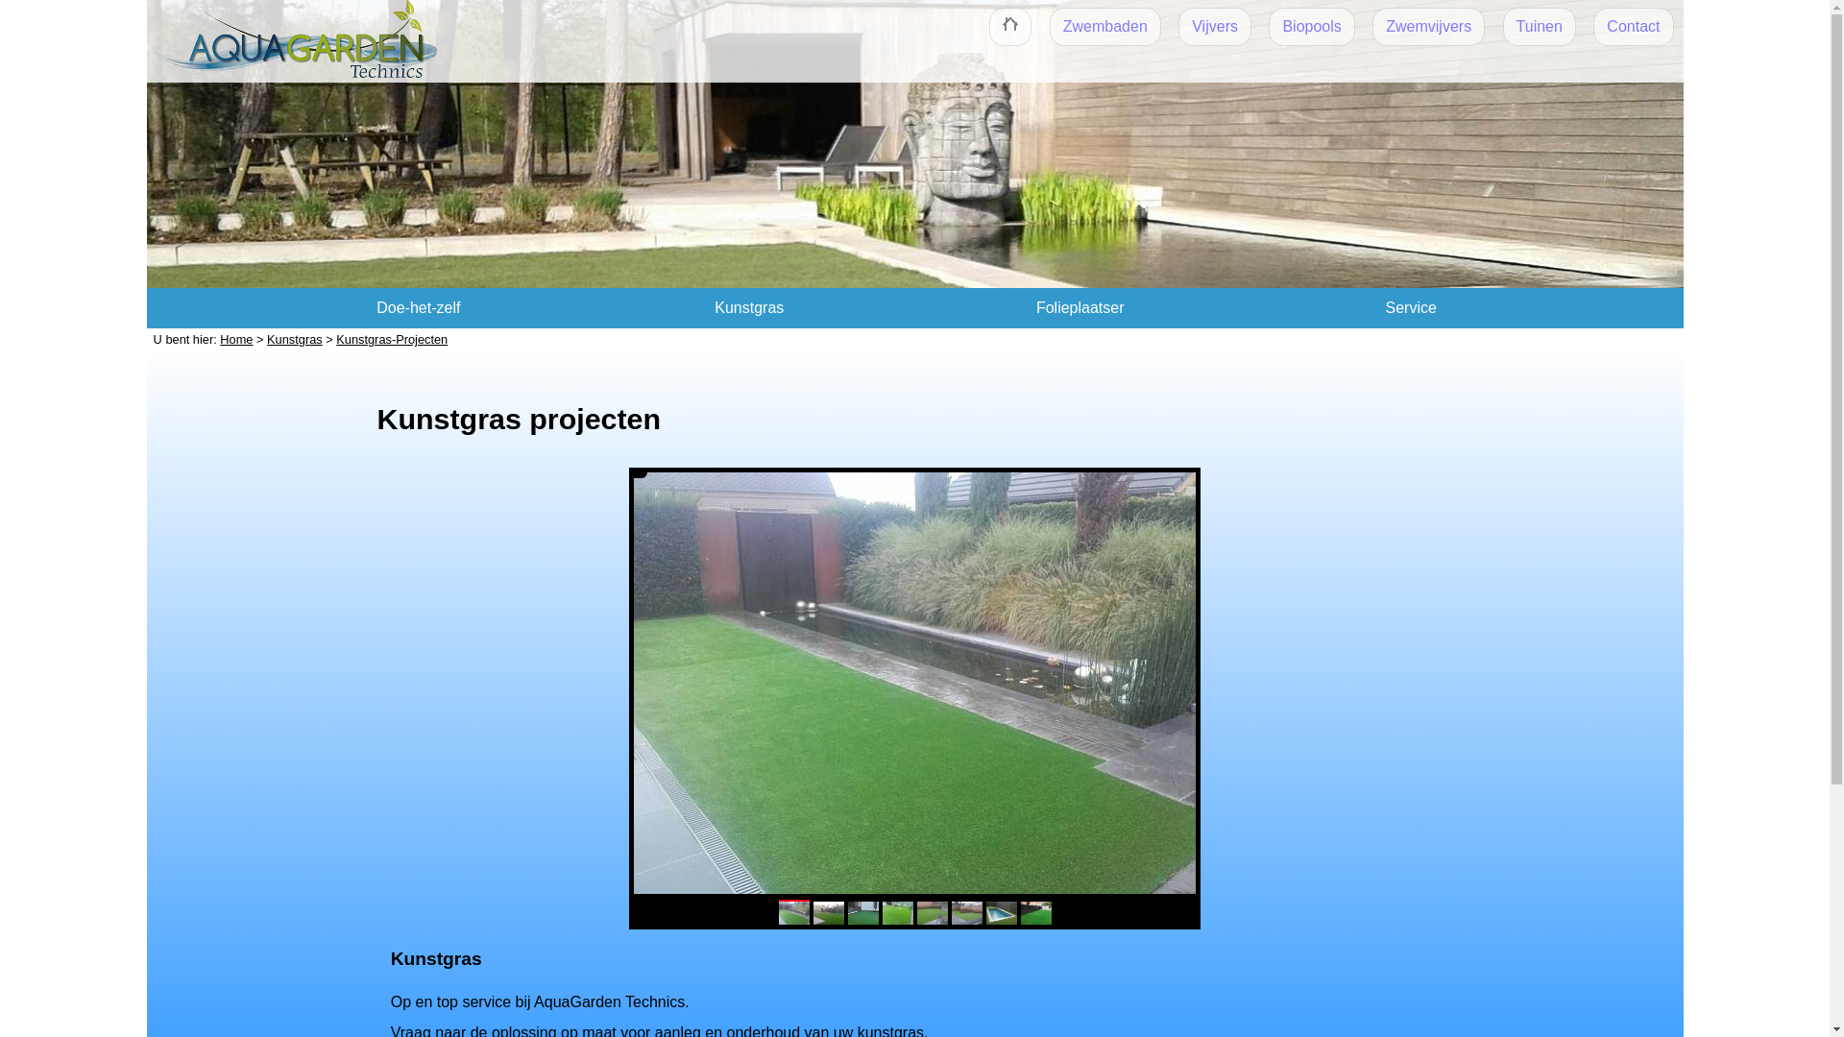 This screenshot has width=1844, height=1037. Describe the element at coordinates (298, 44) in the screenshot. I see `Naar homepagina` at that location.